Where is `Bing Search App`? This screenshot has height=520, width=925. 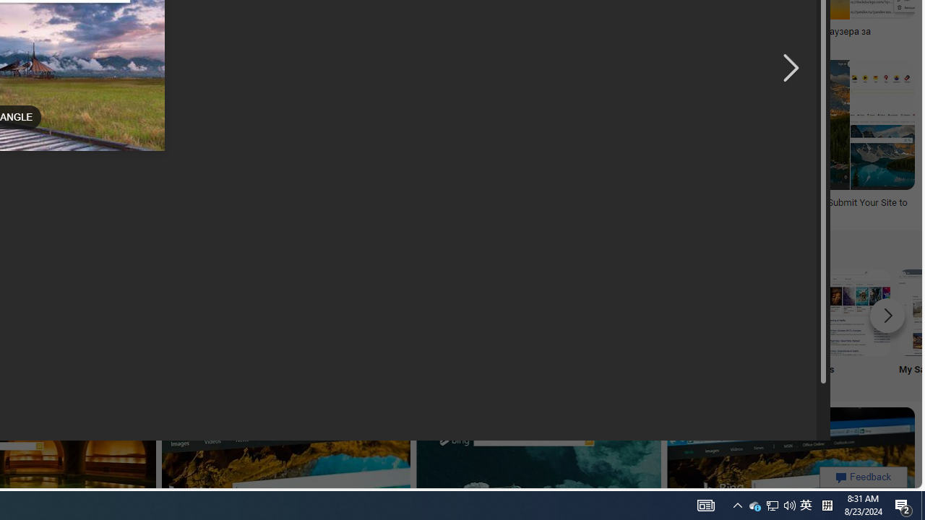
Bing Search App is located at coordinates (370, 312).